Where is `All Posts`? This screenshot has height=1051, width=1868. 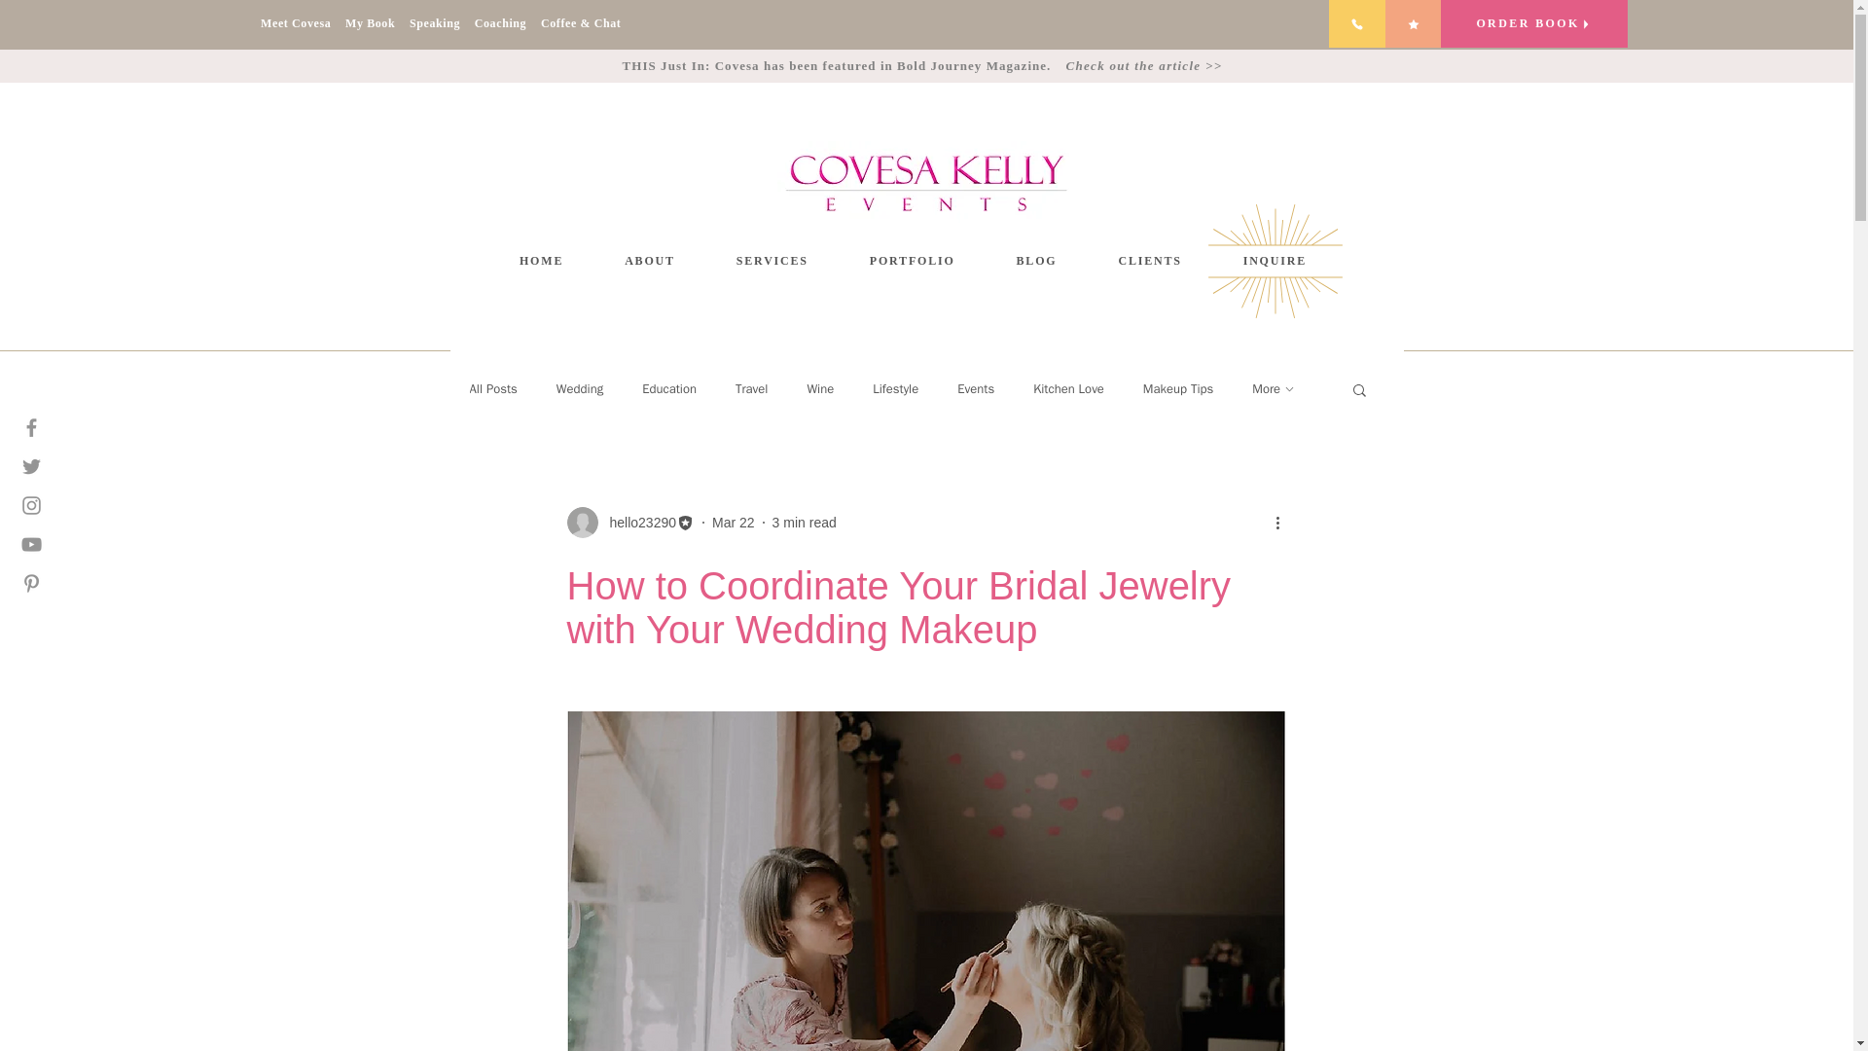
All Posts is located at coordinates (492, 389).